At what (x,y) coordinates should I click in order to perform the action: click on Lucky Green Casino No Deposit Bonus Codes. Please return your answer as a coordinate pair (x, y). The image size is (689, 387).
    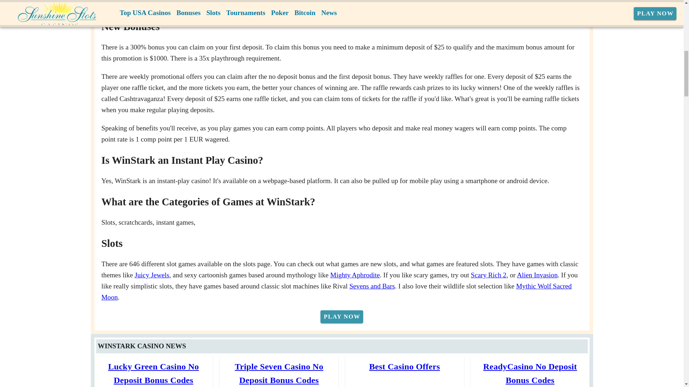
    Looking at the image, I should click on (154, 373).